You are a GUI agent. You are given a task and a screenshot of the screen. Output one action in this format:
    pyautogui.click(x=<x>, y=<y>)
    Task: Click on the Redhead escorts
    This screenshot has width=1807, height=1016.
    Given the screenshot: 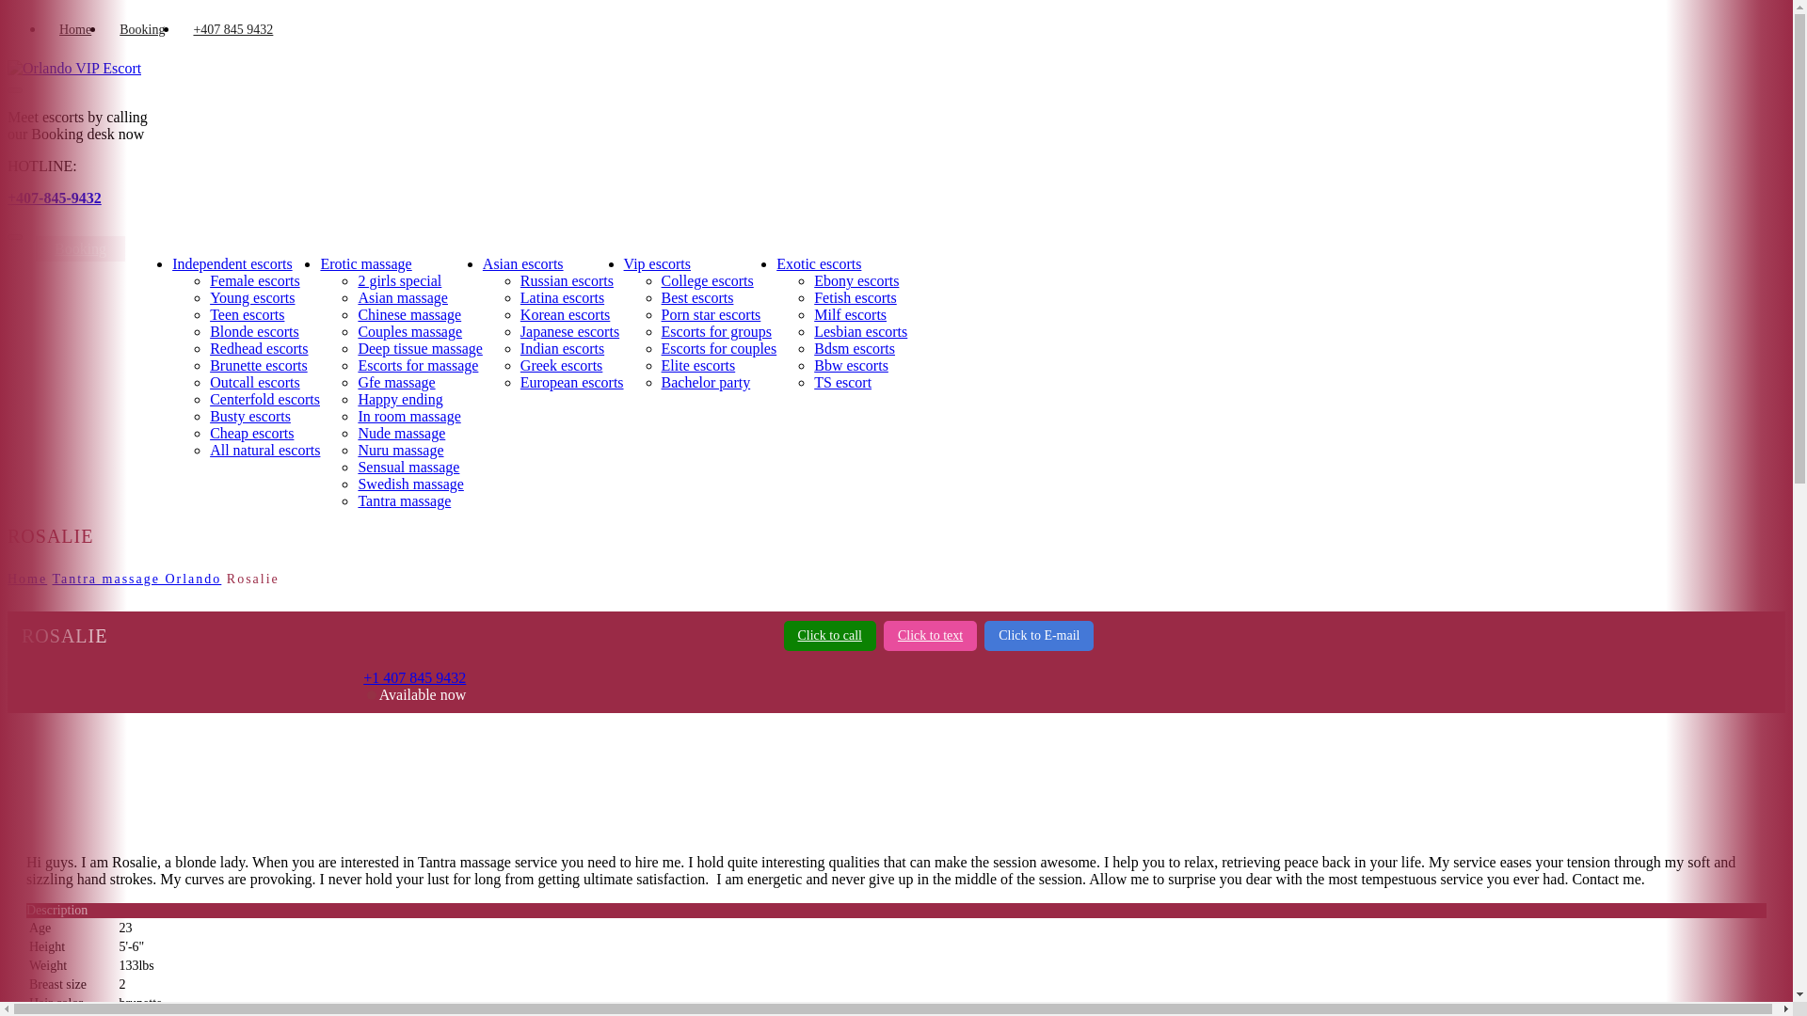 What is the action you would take?
    pyautogui.click(x=258, y=348)
    